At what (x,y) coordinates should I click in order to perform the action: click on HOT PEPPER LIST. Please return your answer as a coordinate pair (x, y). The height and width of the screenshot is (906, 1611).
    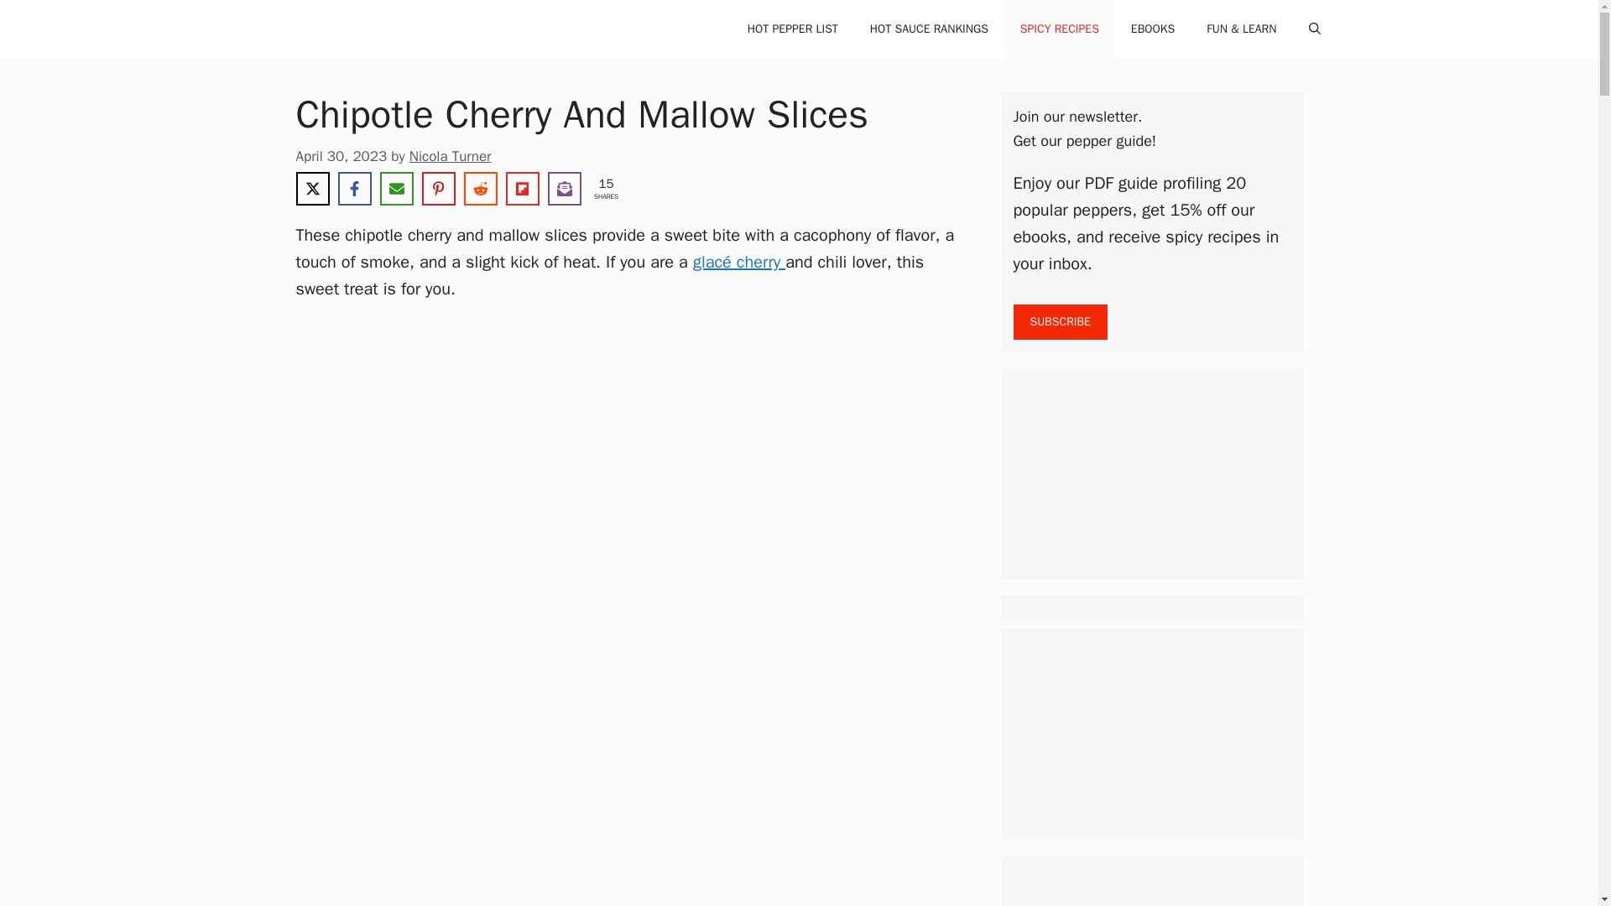
    Looking at the image, I should click on (792, 29).